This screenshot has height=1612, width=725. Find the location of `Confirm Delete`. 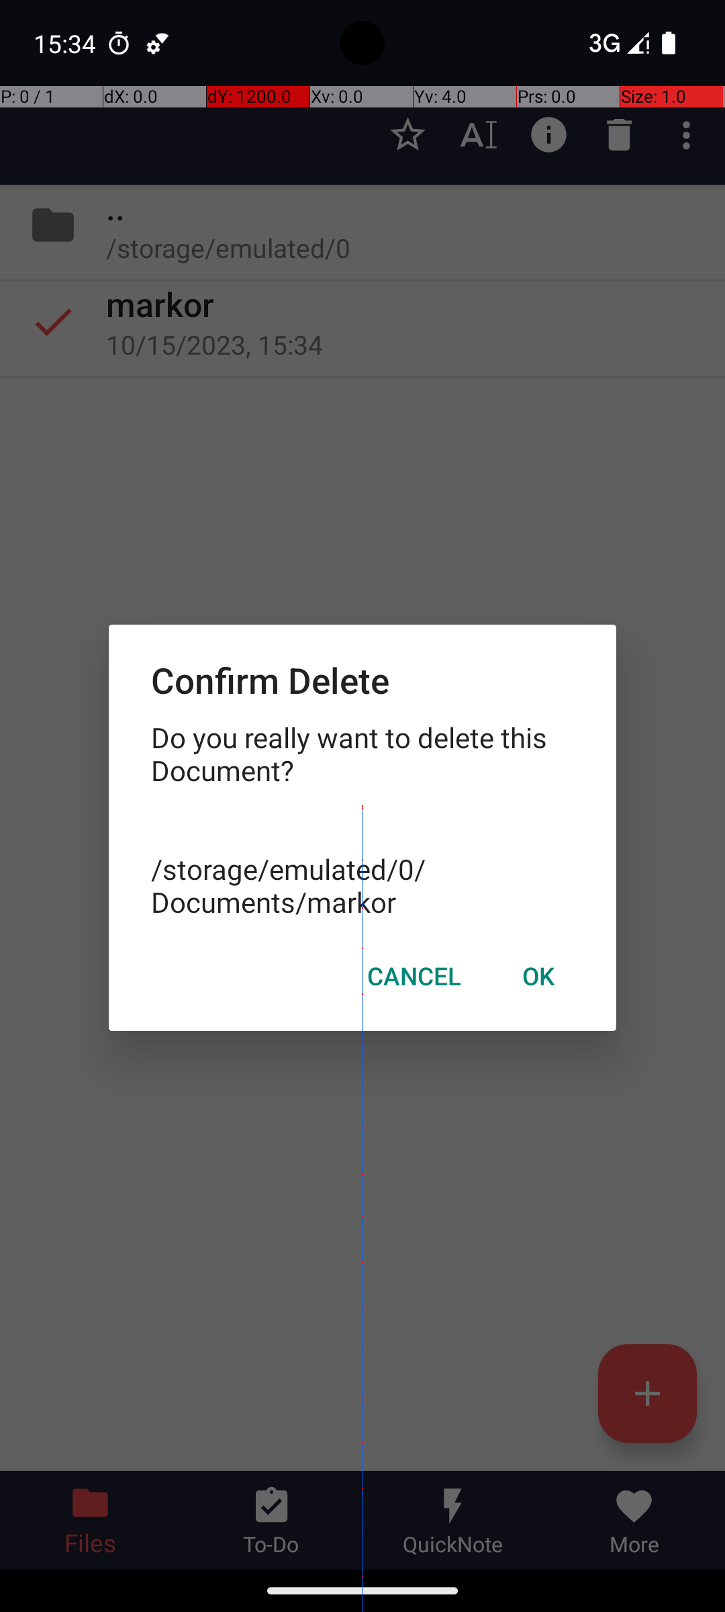

Confirm Delete is located at coordinates (362, 680).